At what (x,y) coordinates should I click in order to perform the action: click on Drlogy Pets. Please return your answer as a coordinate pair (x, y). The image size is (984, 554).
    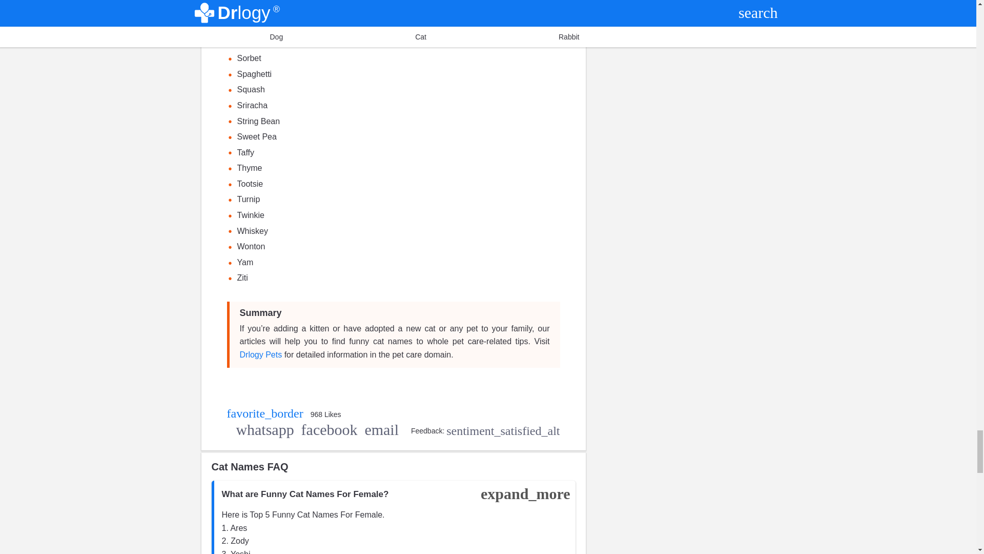
    Looking at the image, I should click on (261, 354).